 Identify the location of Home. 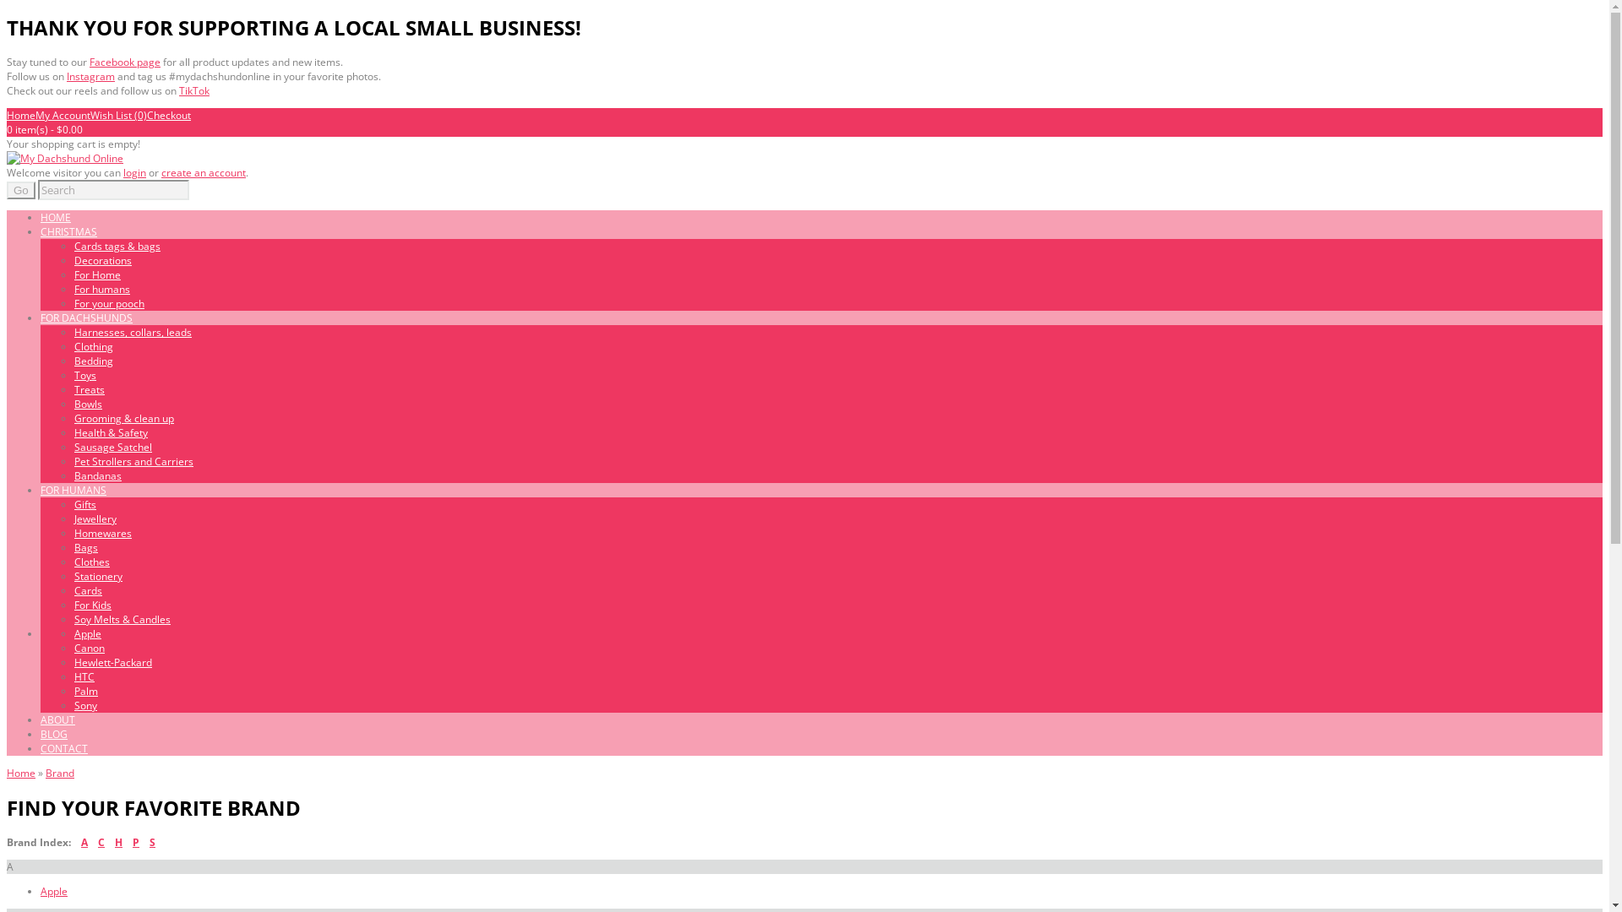
(21, 774).